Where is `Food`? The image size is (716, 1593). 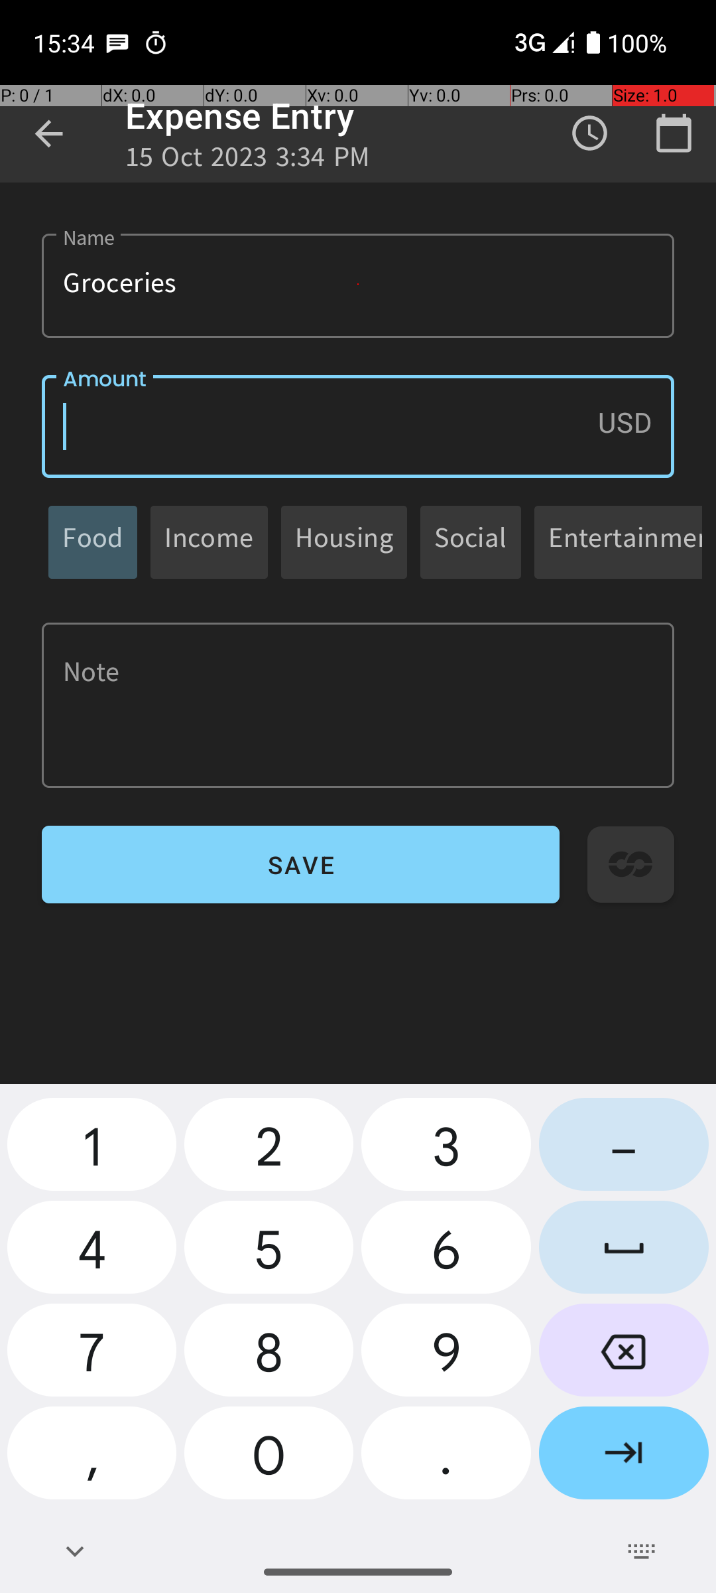 Food is located at coordinates (93, 542).